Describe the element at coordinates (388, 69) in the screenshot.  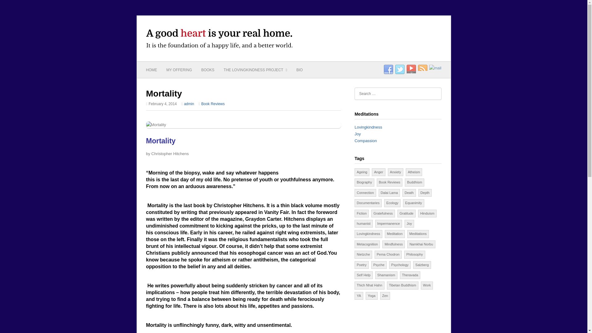
I see `facebook` at that location.